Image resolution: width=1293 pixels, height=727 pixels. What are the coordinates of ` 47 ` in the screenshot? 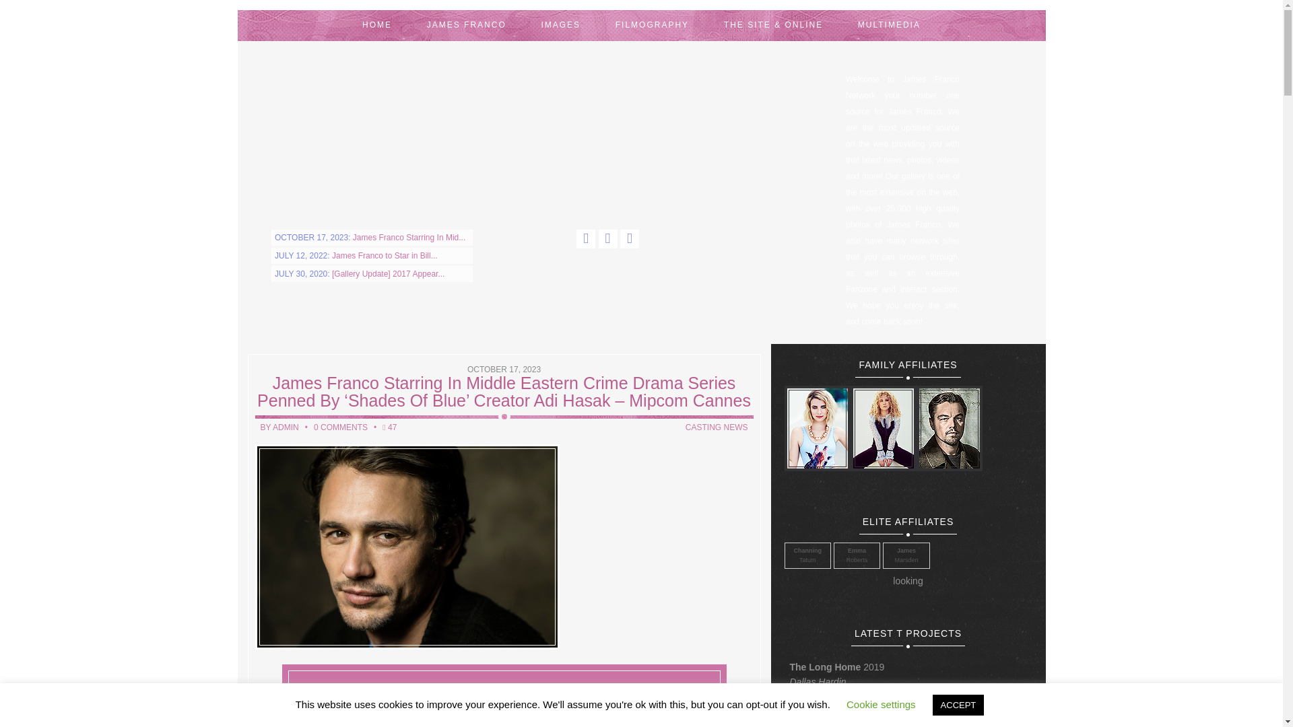 It's located at (391, 427).